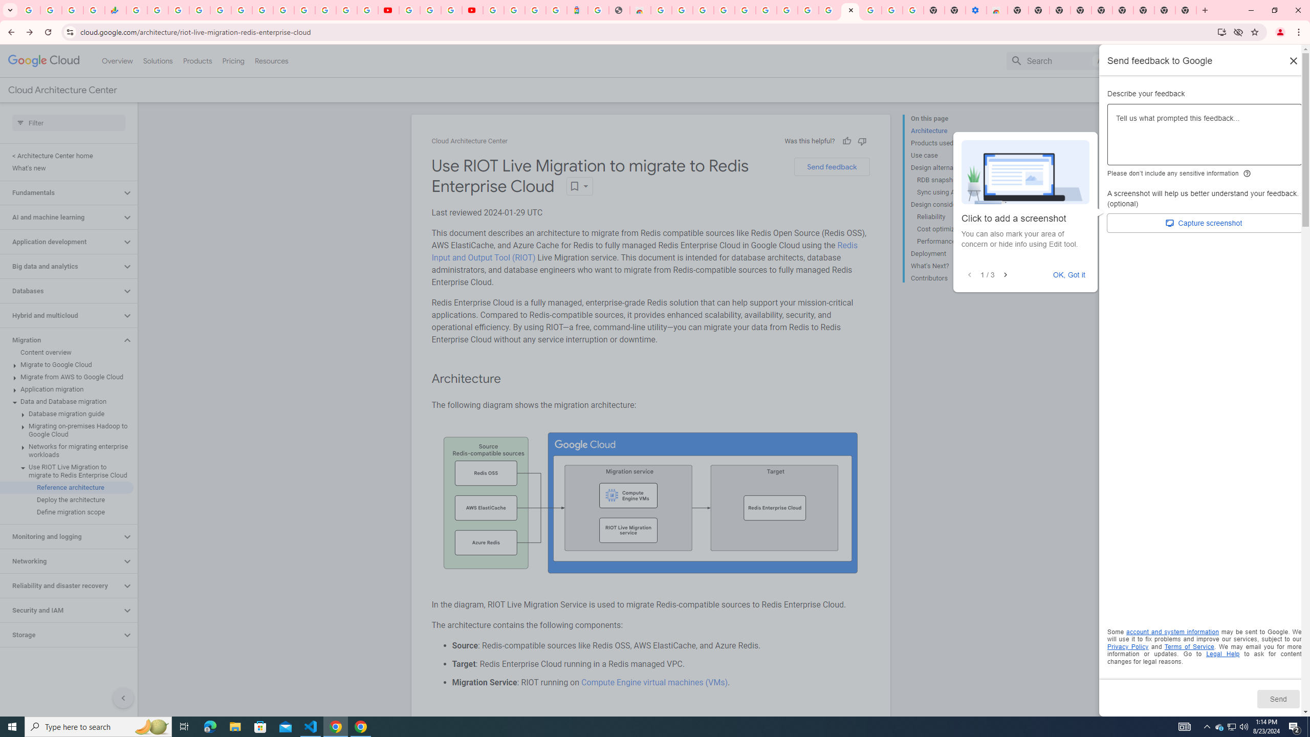 The height and width of the screenshot is (737, 1310). What do you see at coordinates (67, 401) in the screenshot?
I see `Data and Database migration` at bounding box center [67, 401].